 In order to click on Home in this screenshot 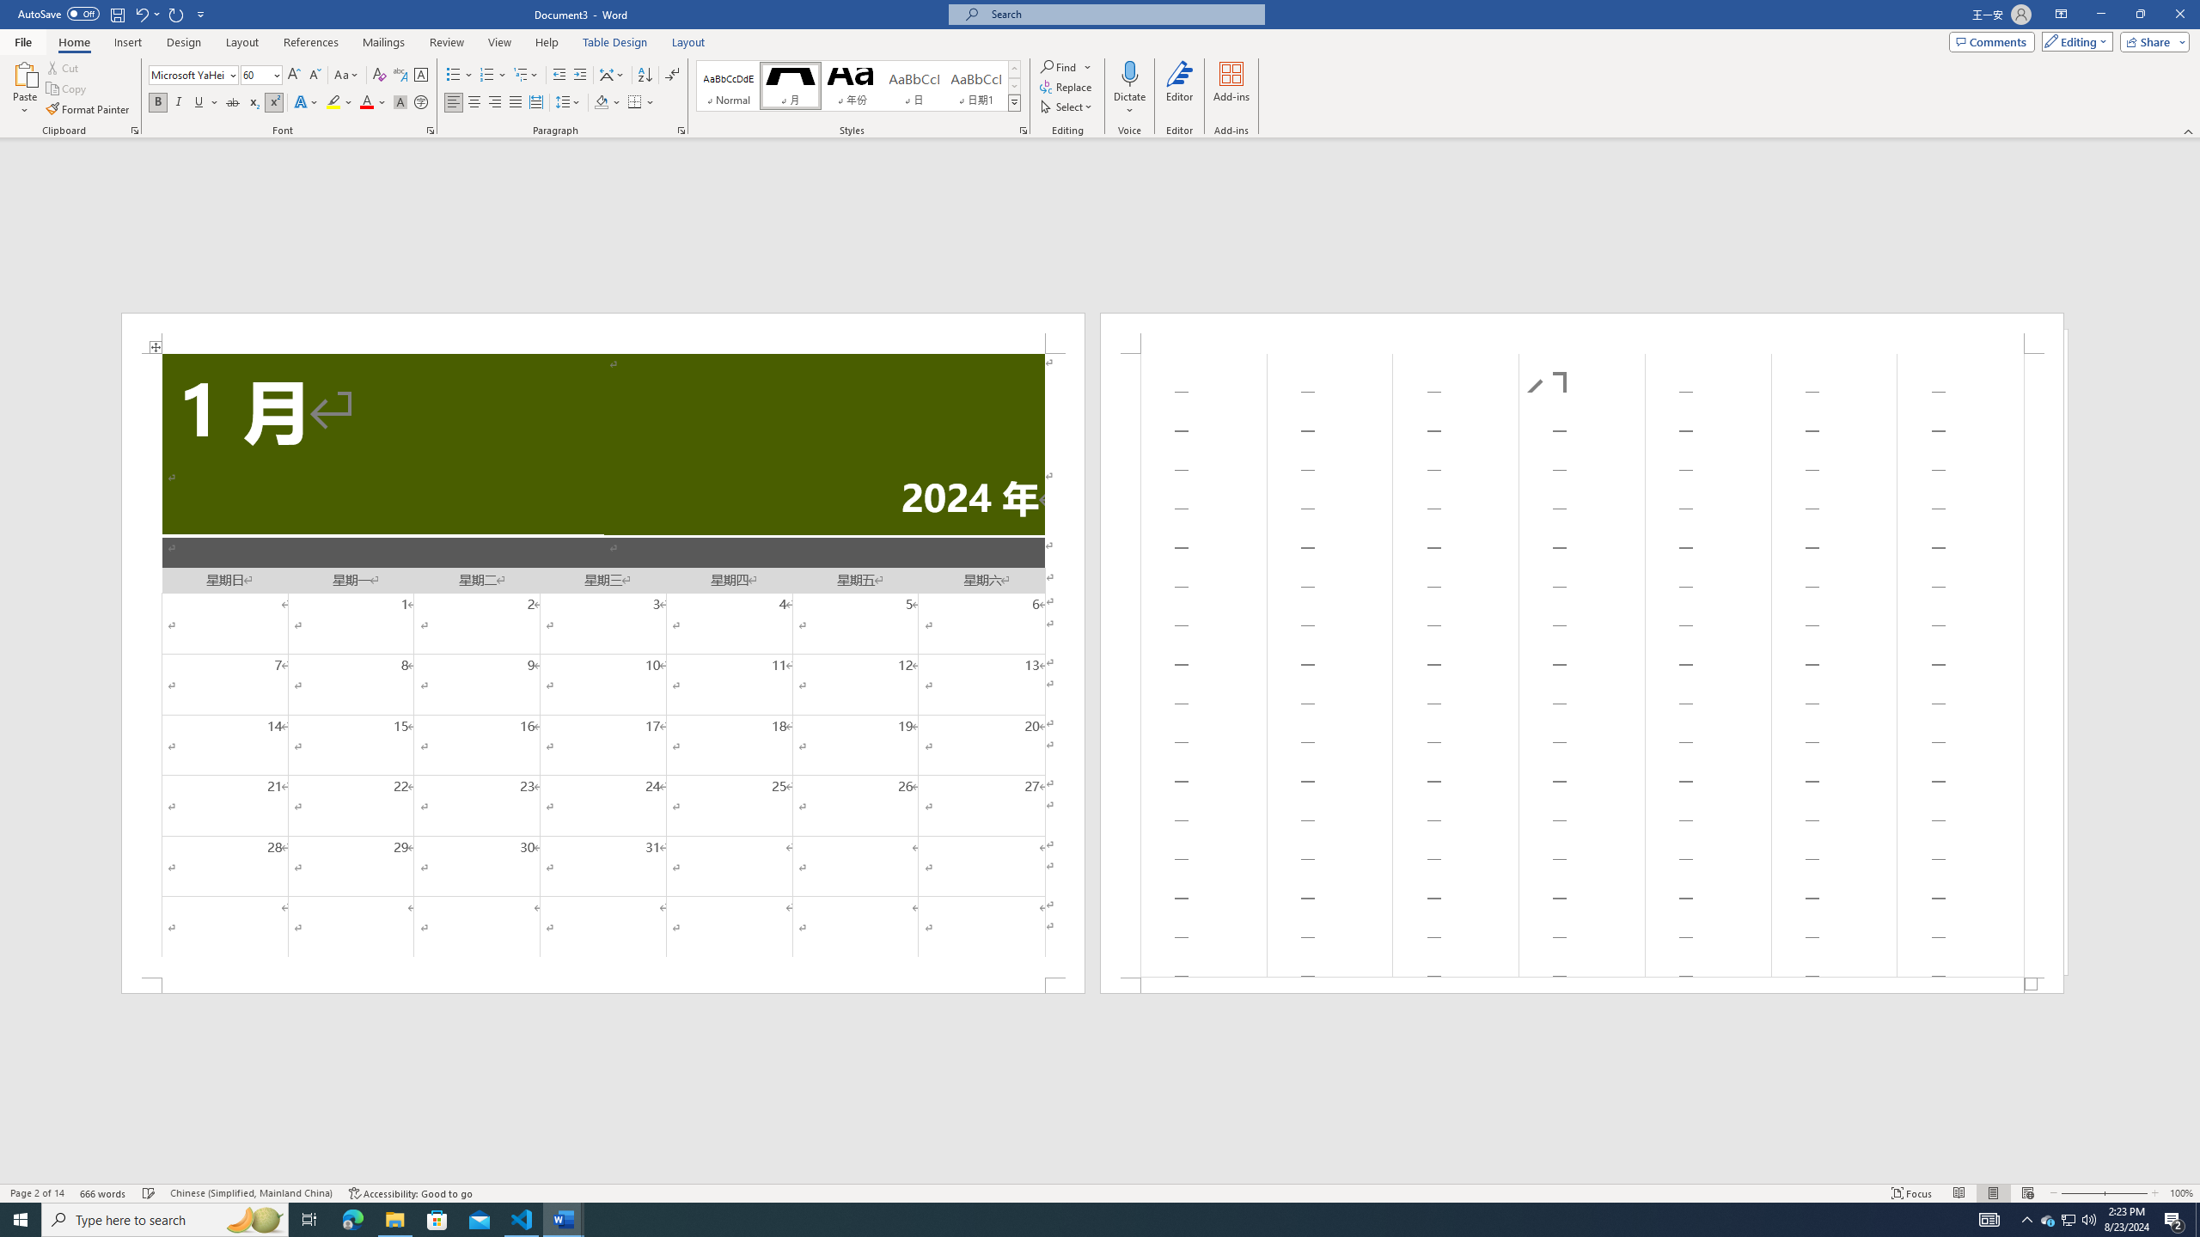, I will do `click(73, 42)`.